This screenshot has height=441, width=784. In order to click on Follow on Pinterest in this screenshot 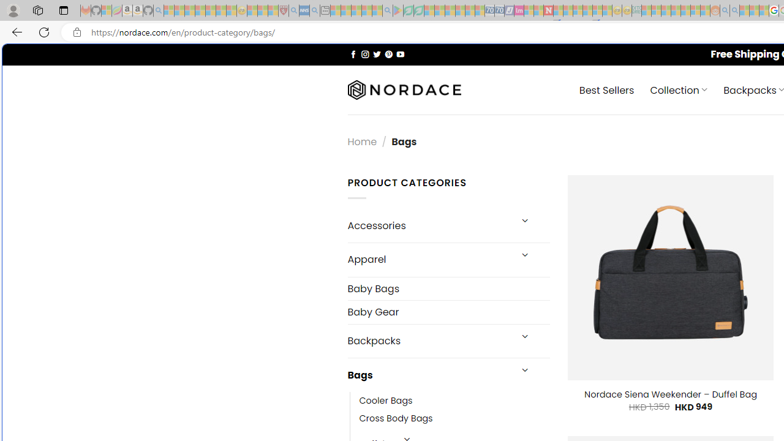, I will do `click(388, 54)`.